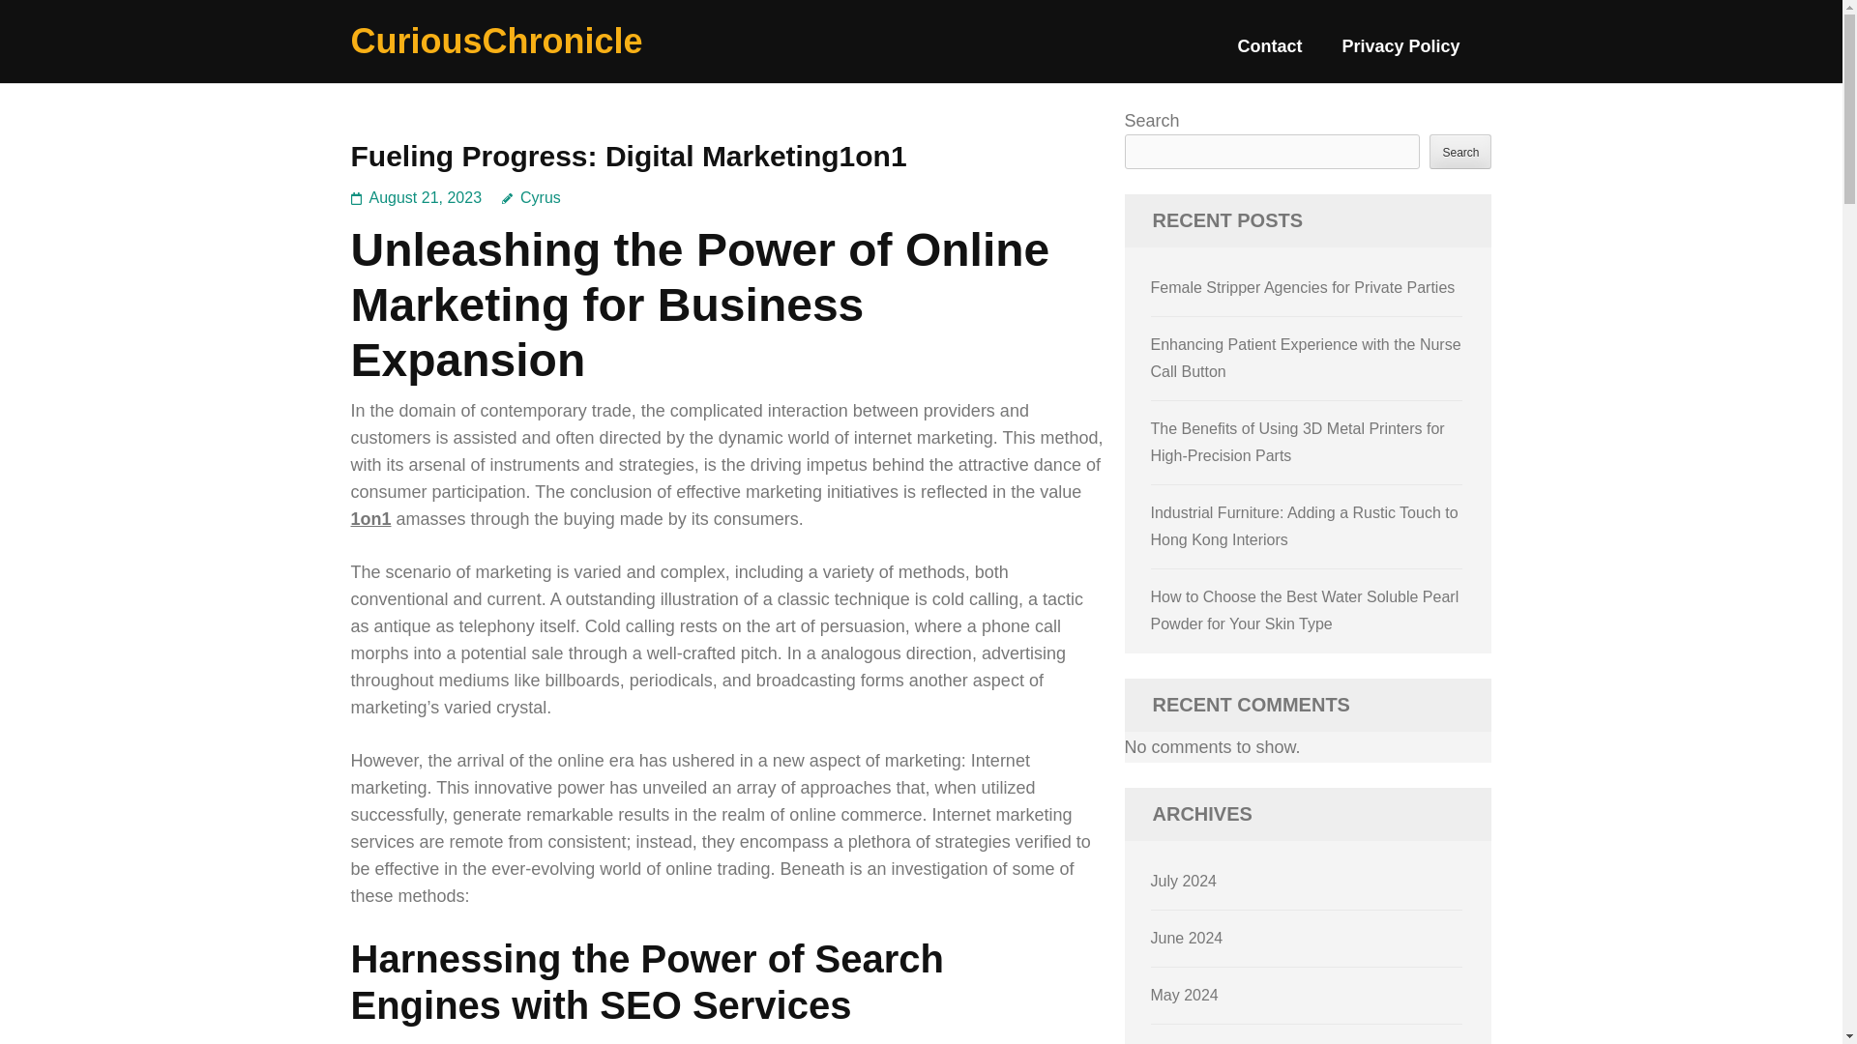 The image size is (1857, 1044). I want to click on Female Stripper Agencies for Private Parties, so click(1304, 287).